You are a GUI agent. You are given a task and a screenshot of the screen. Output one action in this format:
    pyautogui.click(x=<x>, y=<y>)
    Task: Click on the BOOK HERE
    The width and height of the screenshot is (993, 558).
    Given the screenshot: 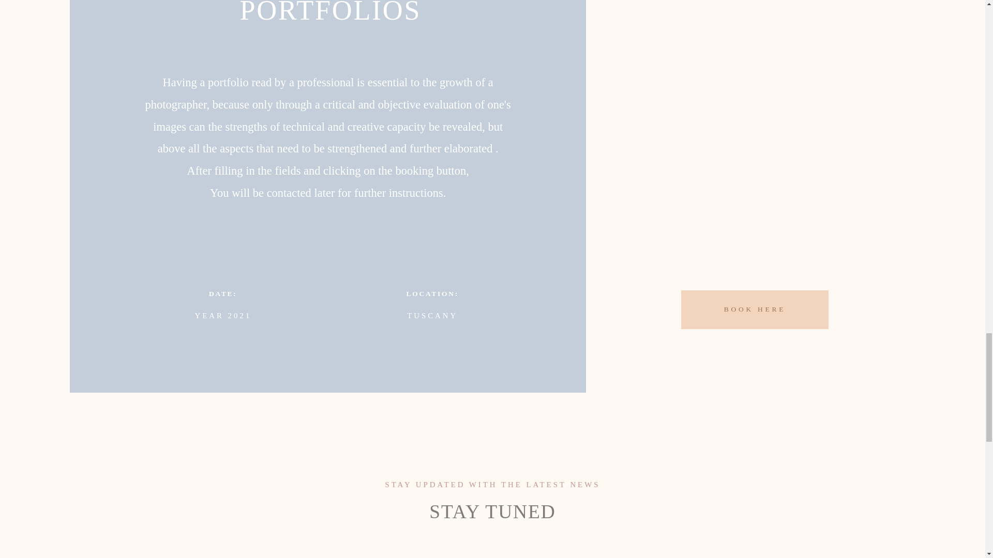 What is the action you would take?
    pyautogui.click(x=755, y=309)
    